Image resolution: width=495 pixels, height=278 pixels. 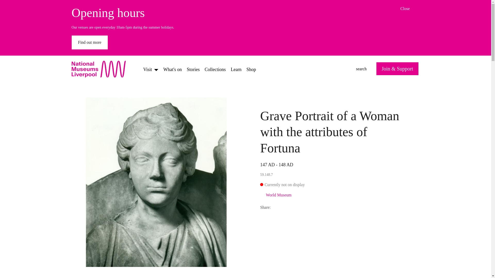 I want to click on World Museum, so click(x=173, y=69).